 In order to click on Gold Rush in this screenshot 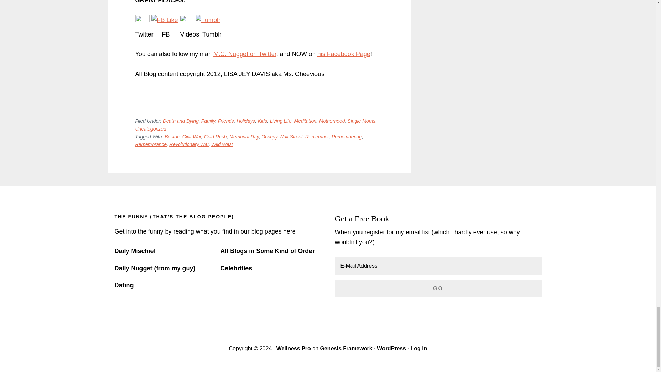, I will do `click(215, 136)`.